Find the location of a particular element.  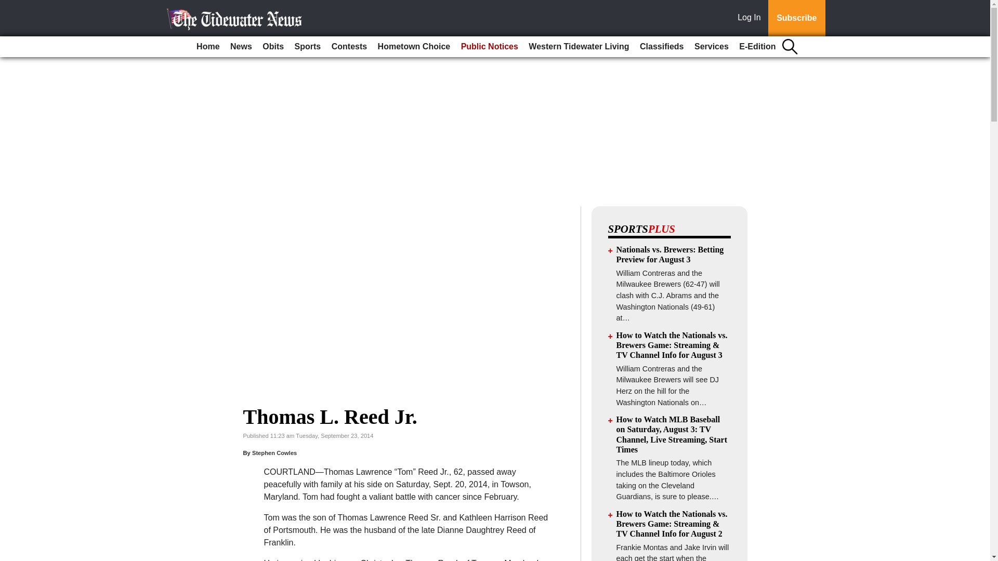

Sports is located at coordinates (308, 47).